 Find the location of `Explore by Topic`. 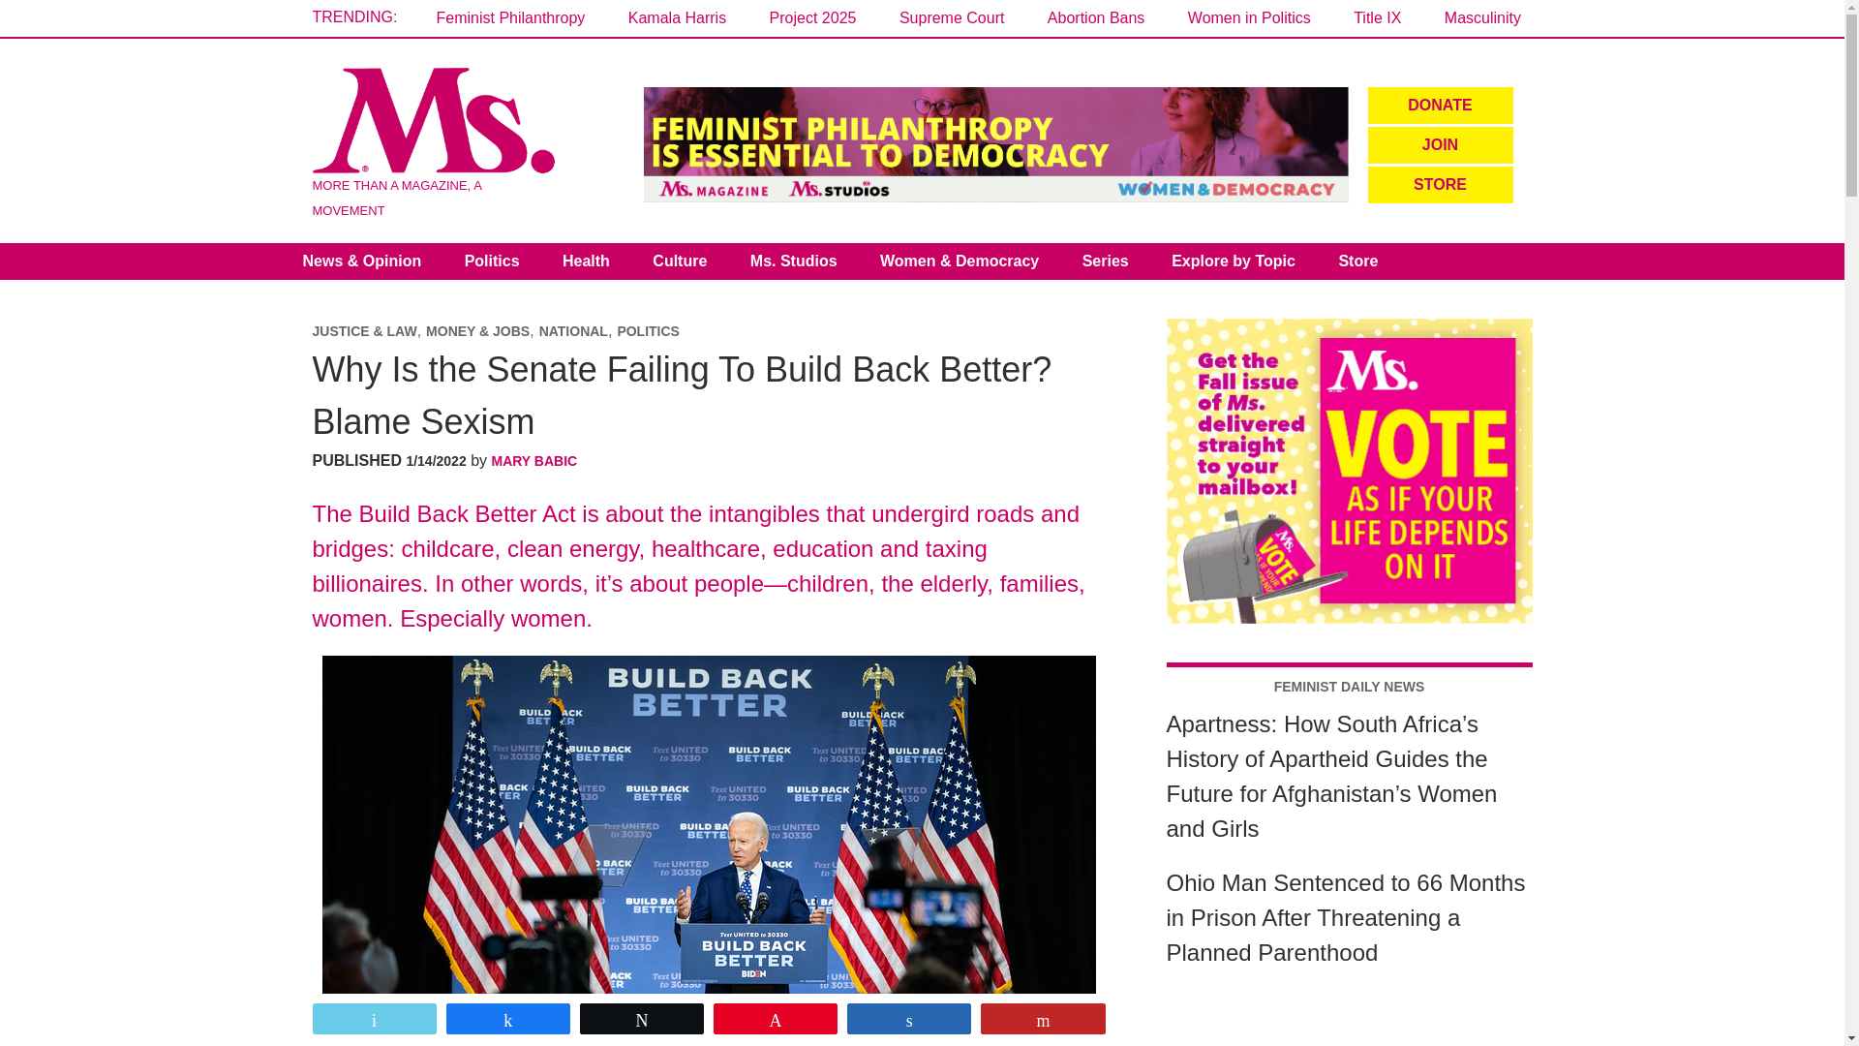

Explore by Topic is located at coordinates (1234, 261).